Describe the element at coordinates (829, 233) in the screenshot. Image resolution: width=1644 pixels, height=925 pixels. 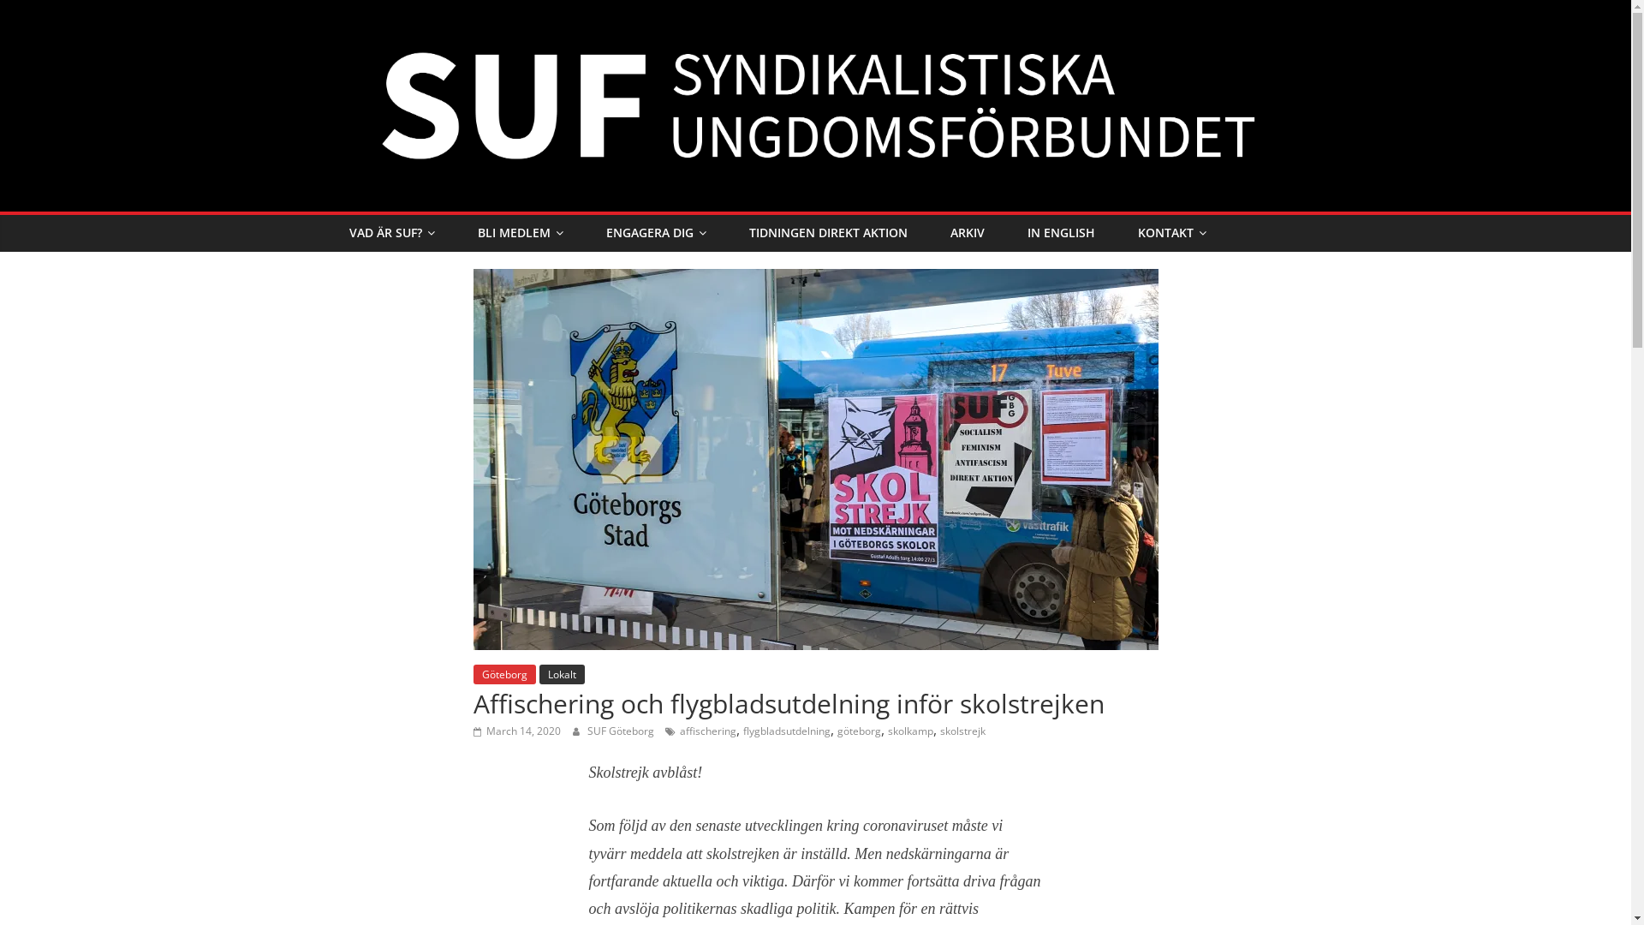
I see `TIDNINGEN DIREKT AKTION` at that location.